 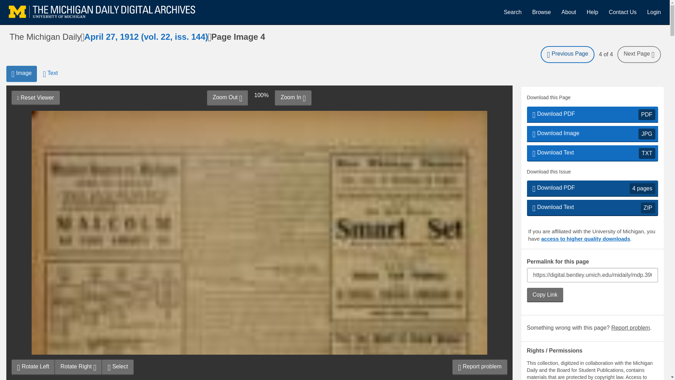 What do you see at coordinates (21, 74) in the screenshot?
I see `Contact Us` at bounding box center [21, 74].